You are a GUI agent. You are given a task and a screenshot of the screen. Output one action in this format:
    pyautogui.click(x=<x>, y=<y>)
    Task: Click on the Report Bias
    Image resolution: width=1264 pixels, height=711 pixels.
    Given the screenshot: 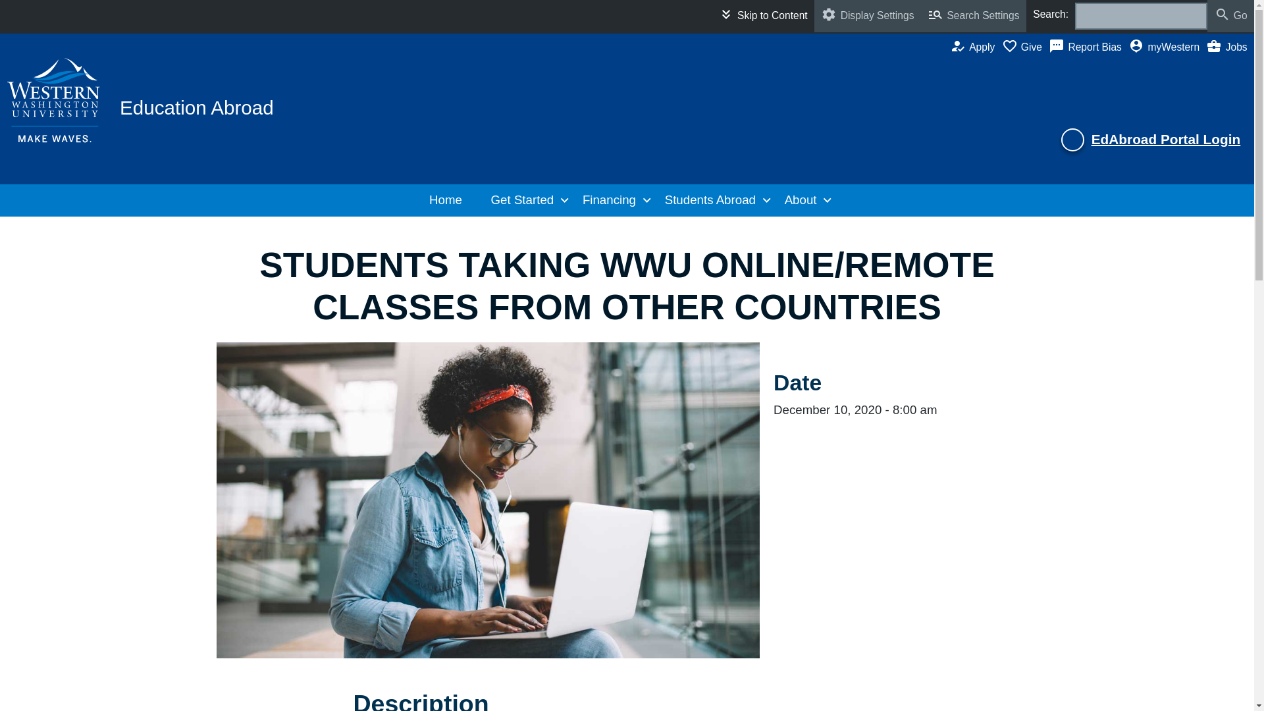 What is the action you would take?
    pyautogui.click(x=1089, y=47)
    